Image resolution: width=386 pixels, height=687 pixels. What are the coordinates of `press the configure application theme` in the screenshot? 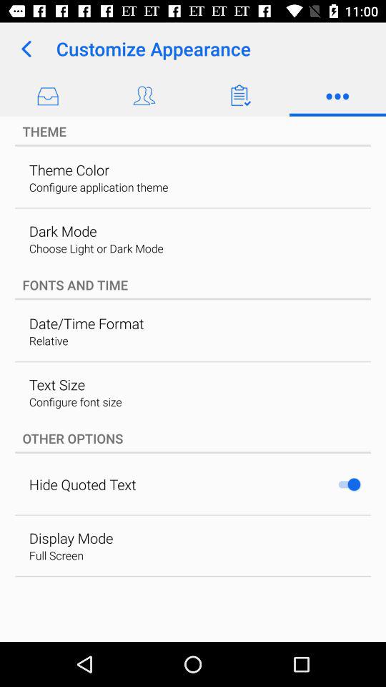 It's located at (99, 187).